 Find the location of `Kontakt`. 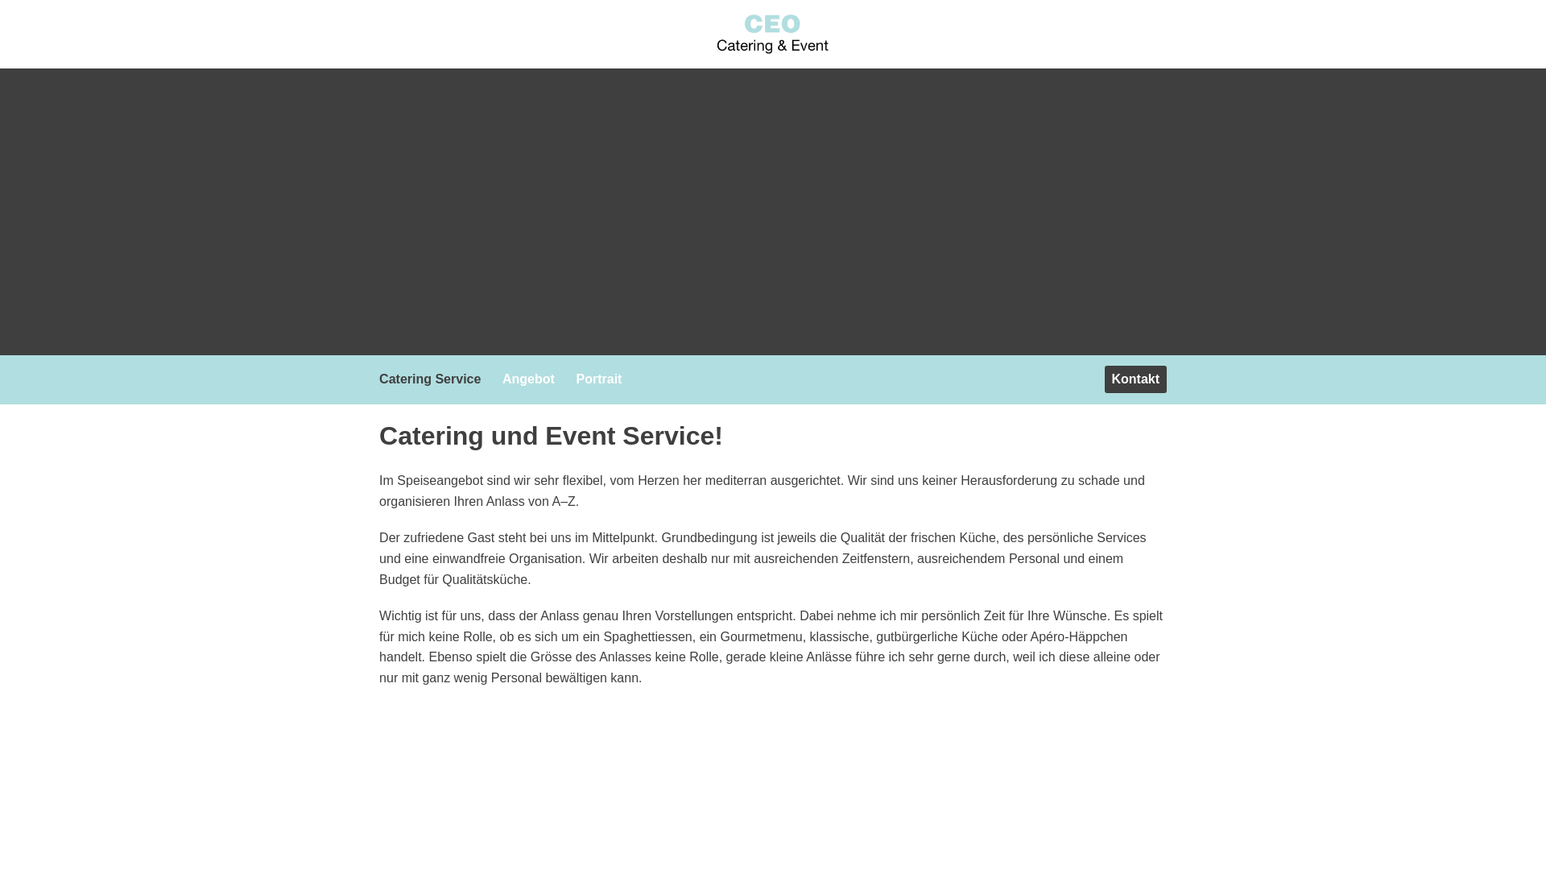

Kontakt is located at coordinates (1135, 379).